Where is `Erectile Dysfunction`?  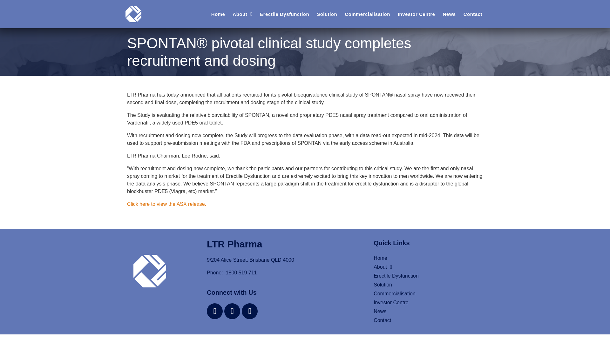
Erectile Dysfunction is located at coordinates (284, 14).